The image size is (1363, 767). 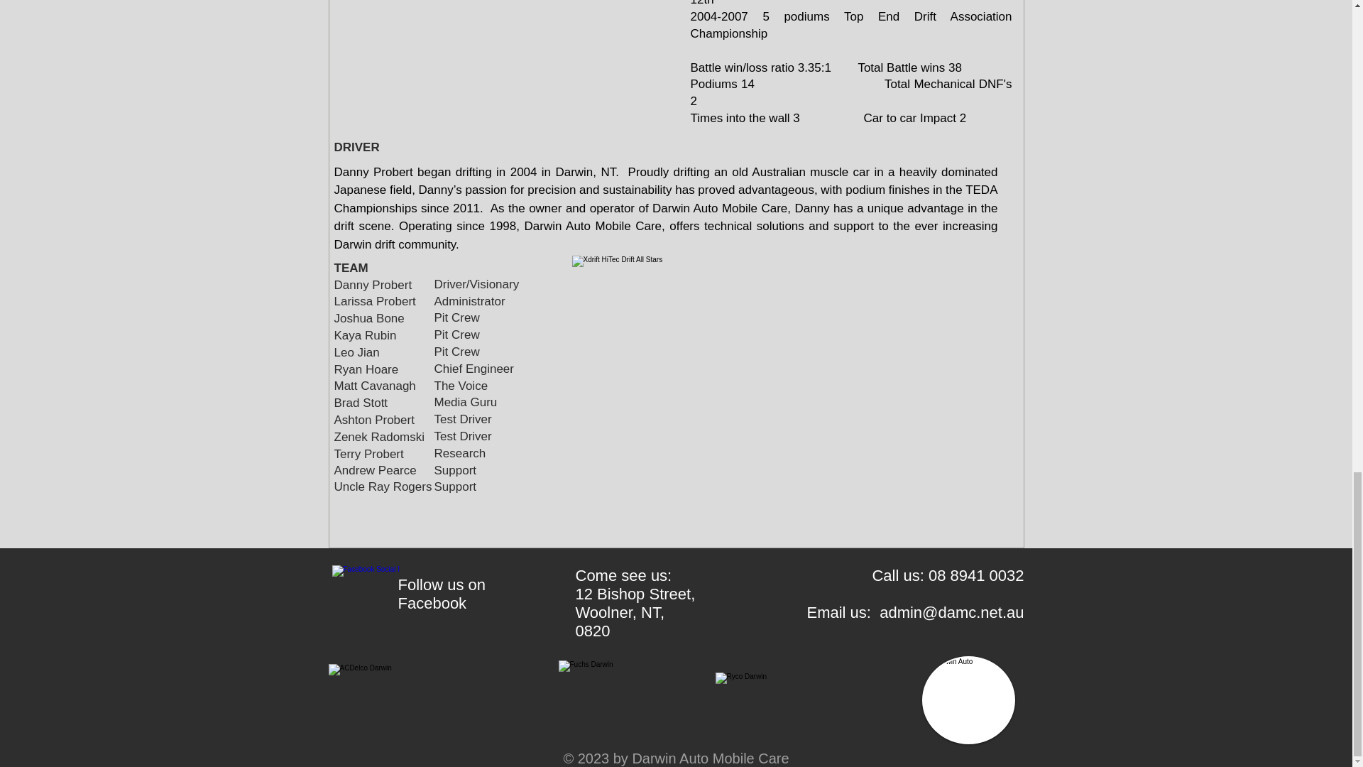 What do you see at coordinates (792, 700) in the screenshot?
I see `Darwin Auto Mobile Care` at bounding box center [792, 700].